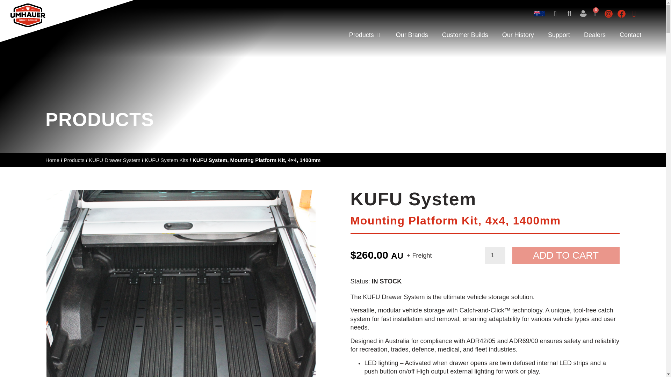 The width and height of the screenshot is (671, 377). Describe the element at coordinates (518, 35) in the screenshot. I see `Our History` at that location.